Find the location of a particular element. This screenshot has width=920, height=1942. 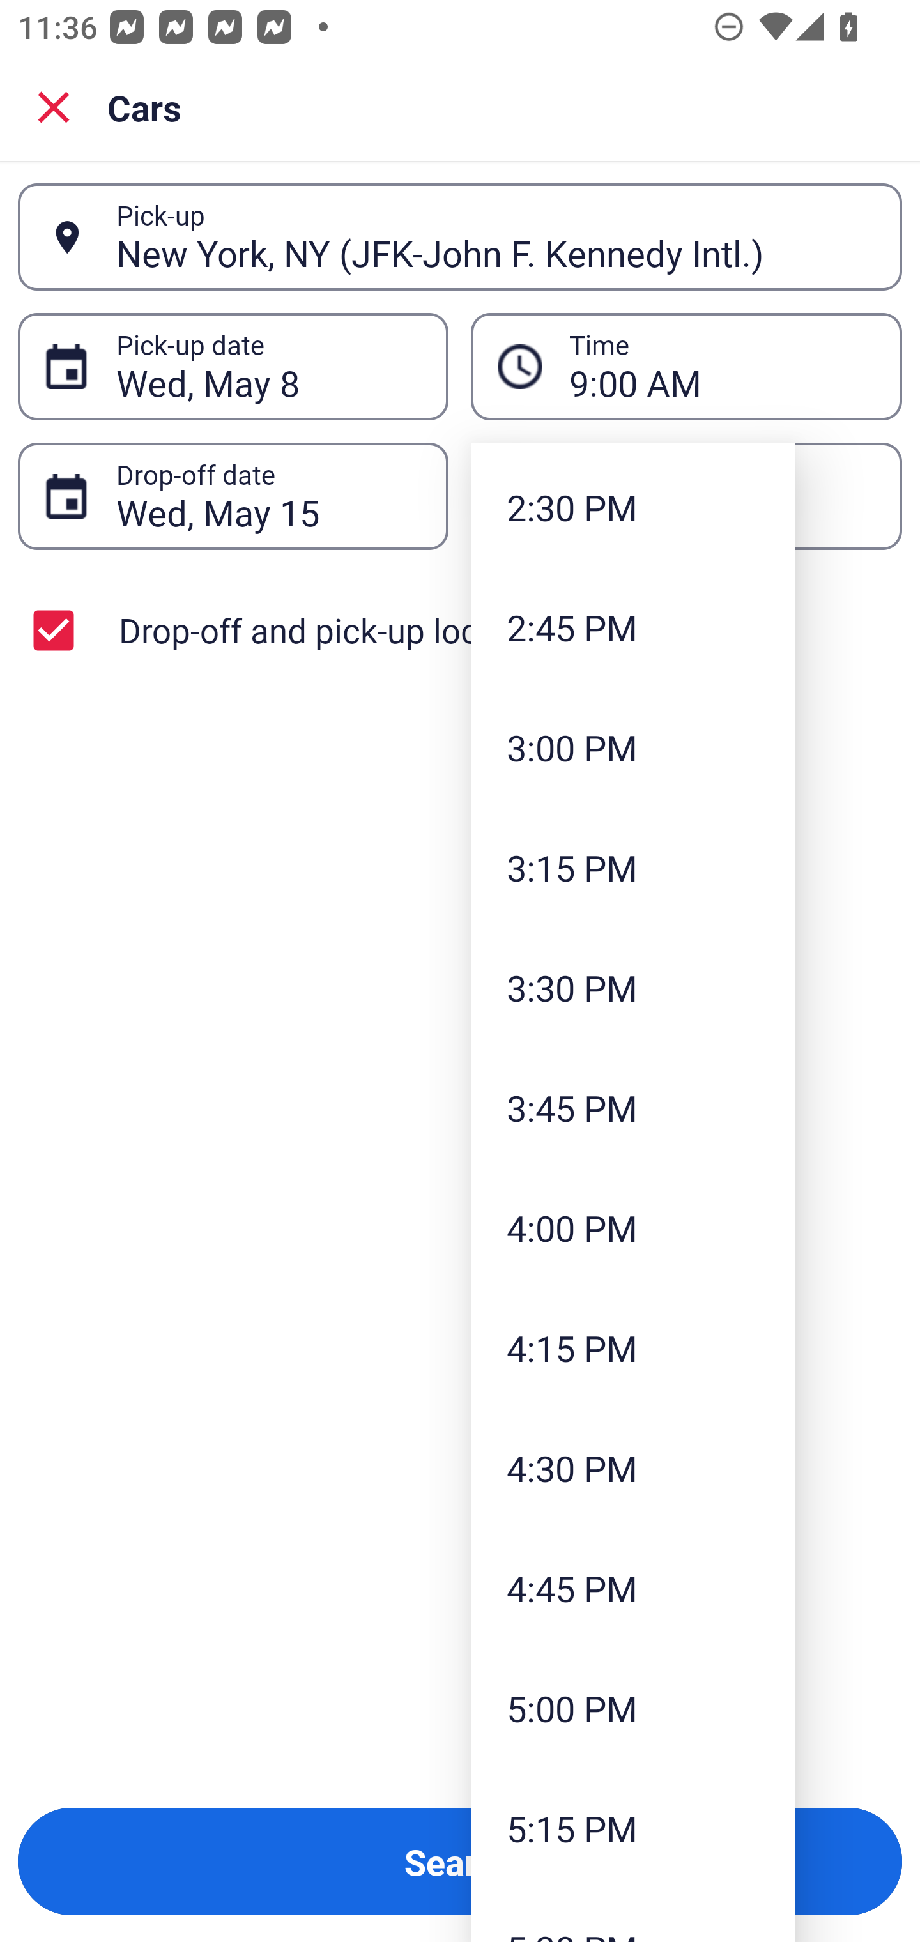

4:15 PM is located at coordinates (632, 1348).